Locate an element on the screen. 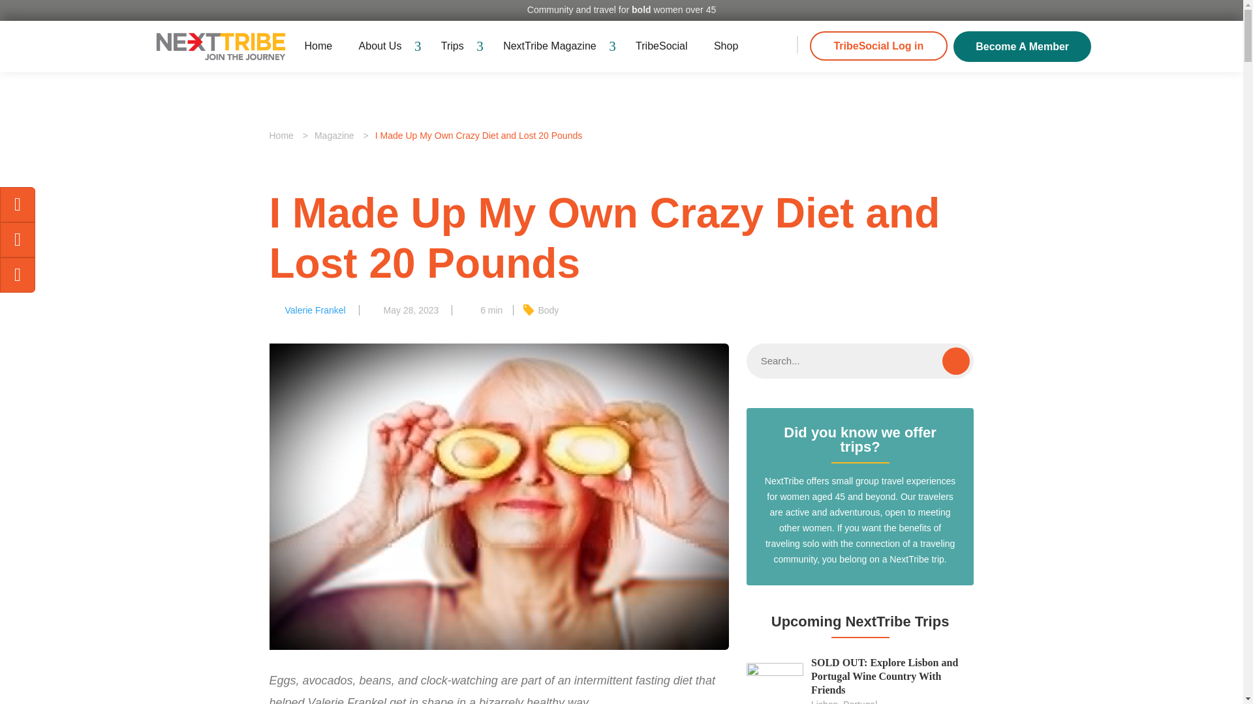 This screenshot has height=704, width=1253. NextTribe Magazine is located at coordinates (556, 46).